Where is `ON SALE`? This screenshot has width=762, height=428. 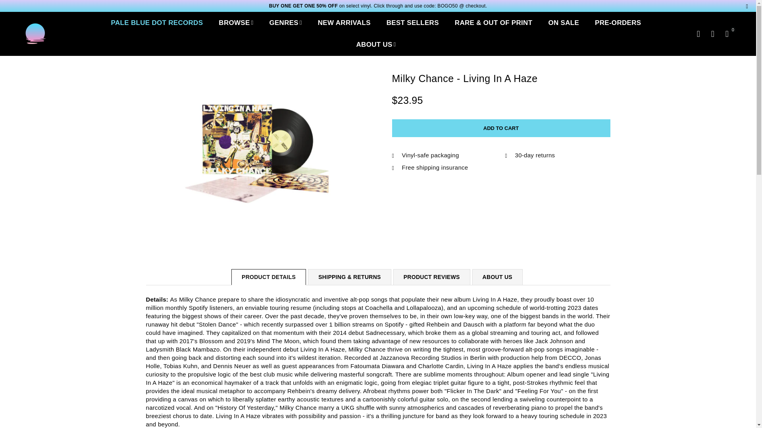
ON SALE is located at coordinates (564, 23).